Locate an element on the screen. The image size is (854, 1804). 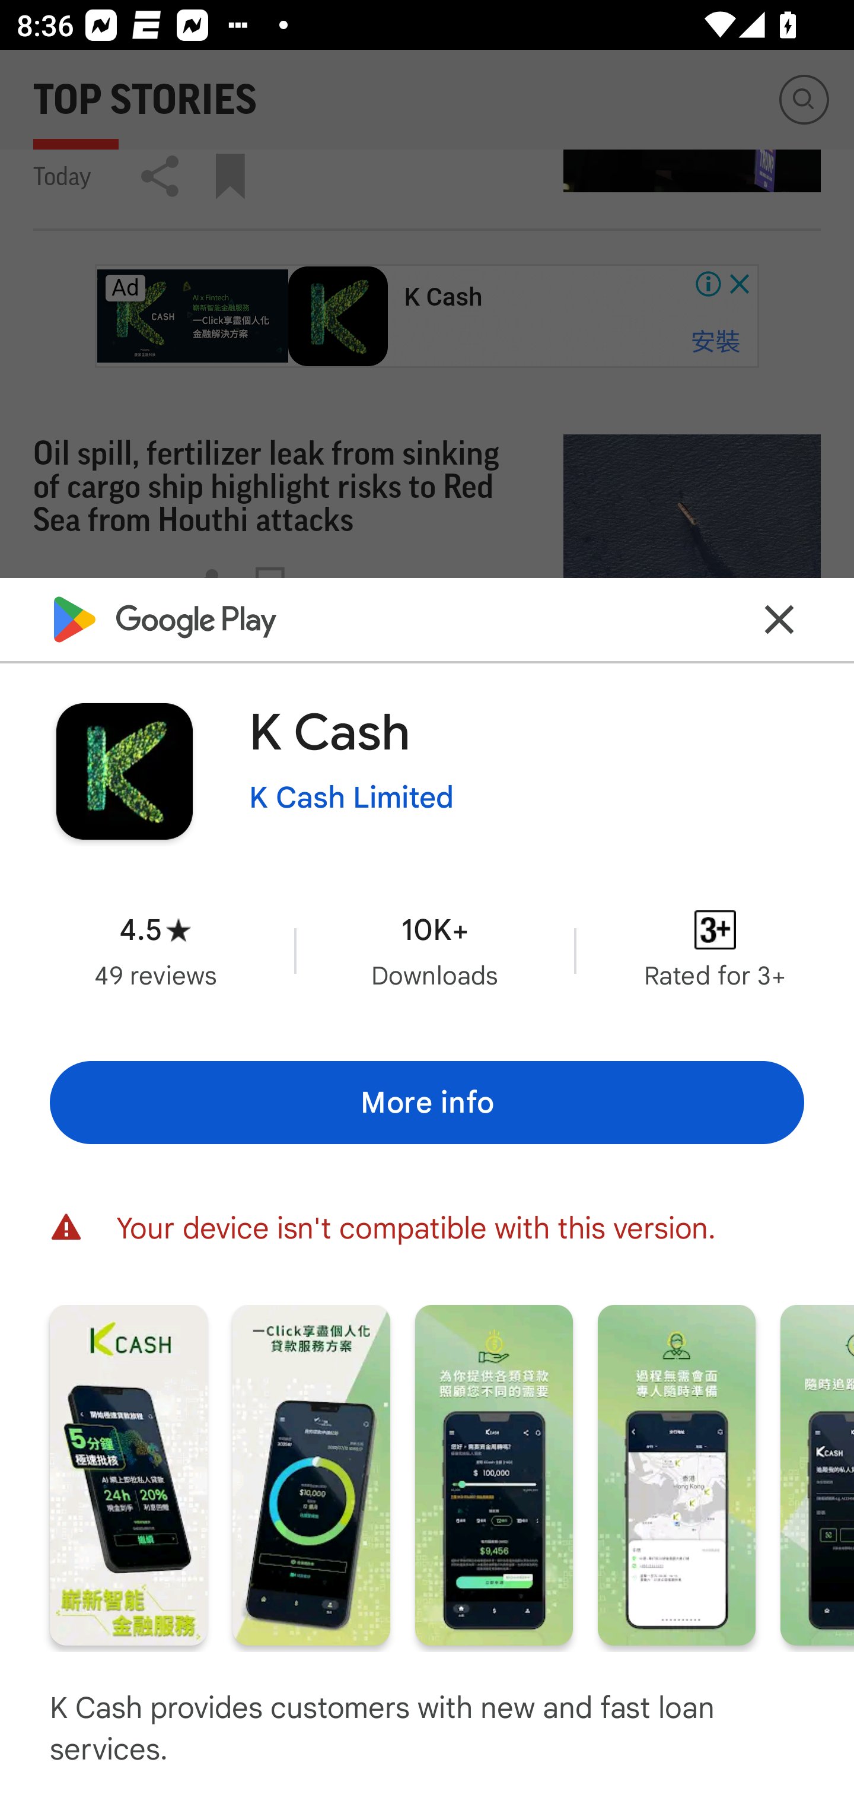
Close is located at coordinates (779, 618).